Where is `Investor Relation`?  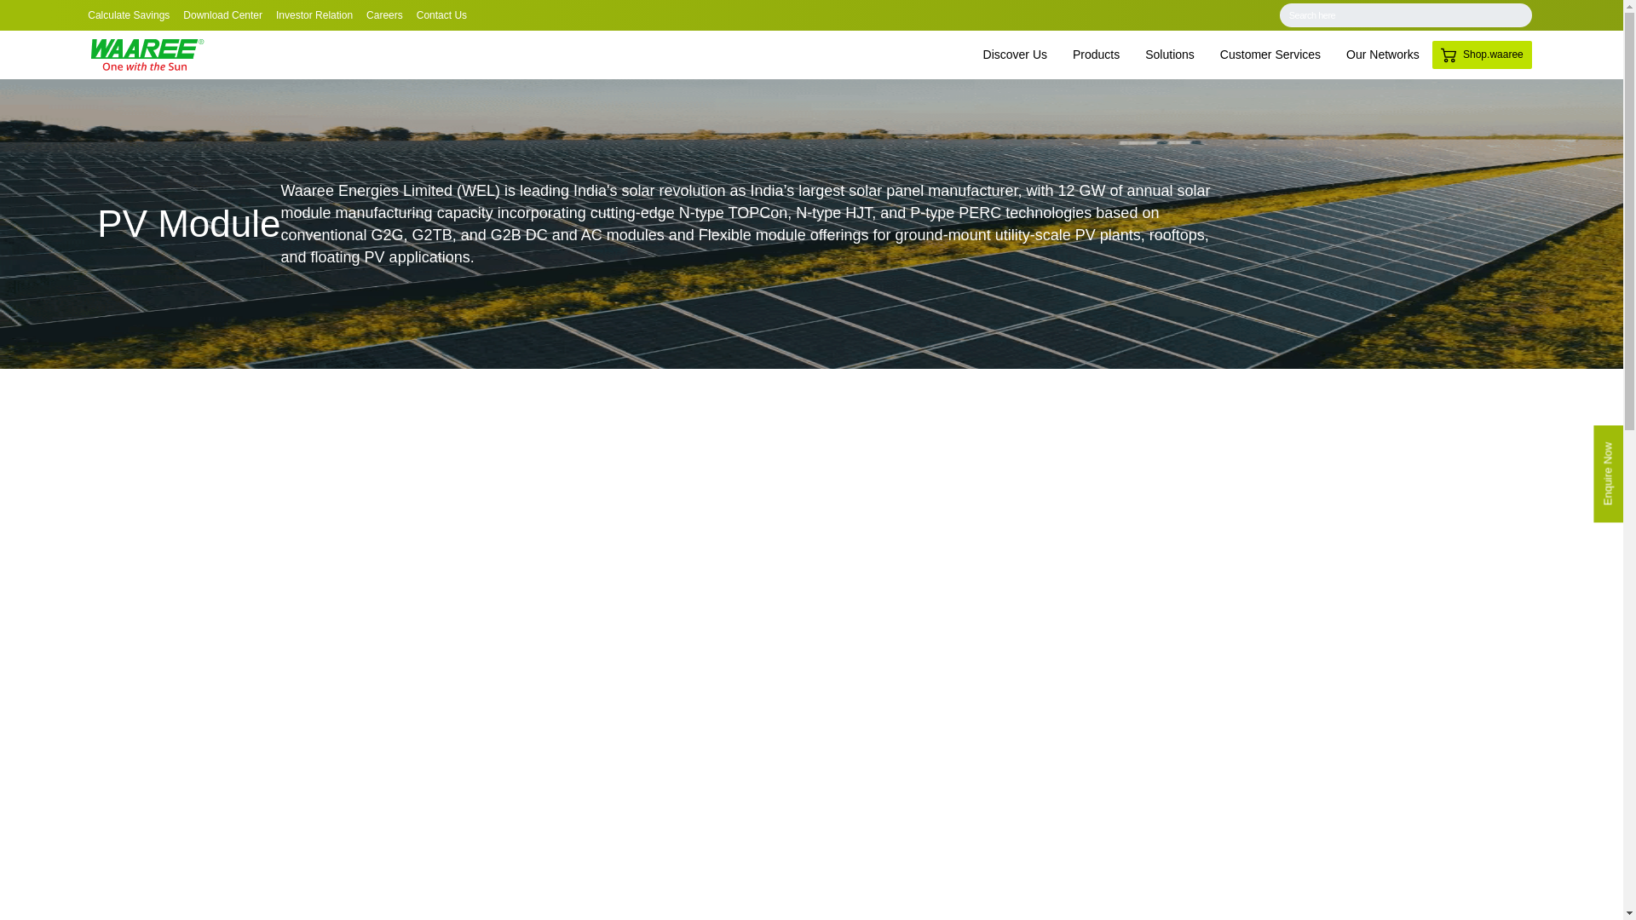
Investor Relation is located at coordinates (314, 15).